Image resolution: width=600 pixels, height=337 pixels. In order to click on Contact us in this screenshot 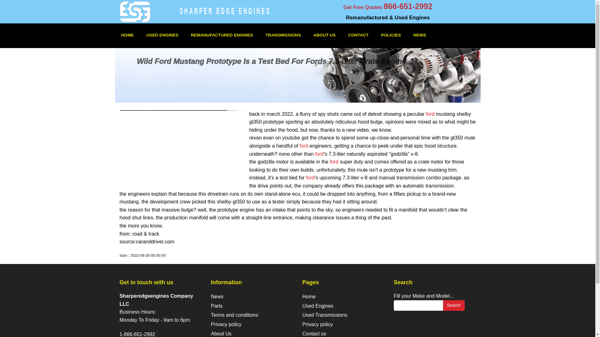, I will do `click(314, 333)`.